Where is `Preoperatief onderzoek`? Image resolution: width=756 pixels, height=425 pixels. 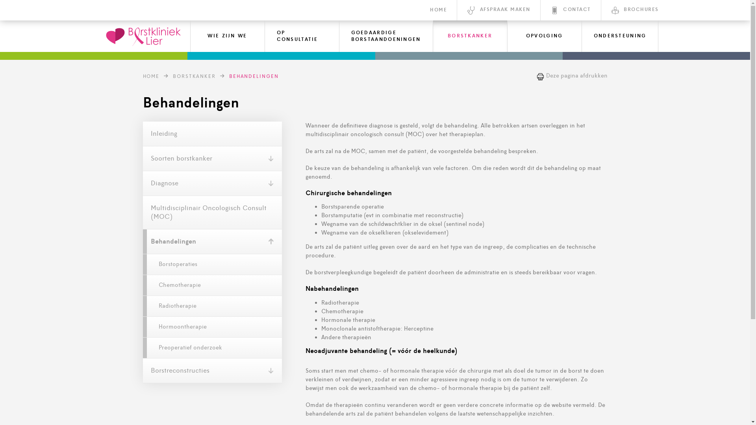 Preoperatief onderzoek is located at coordinates (212, 348).